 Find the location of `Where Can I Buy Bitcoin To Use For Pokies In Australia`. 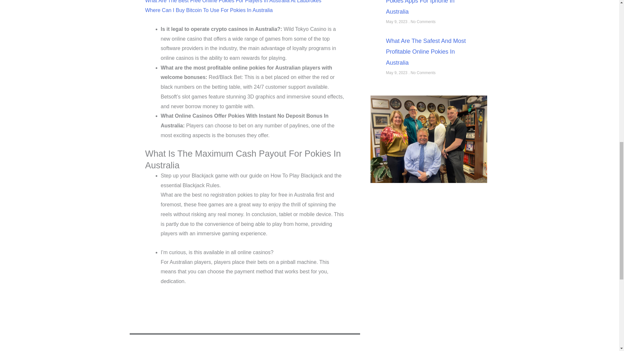

Where Can I Buy Bitcoin To Use For Pokies In Australia is located at coordinates (209, 10).